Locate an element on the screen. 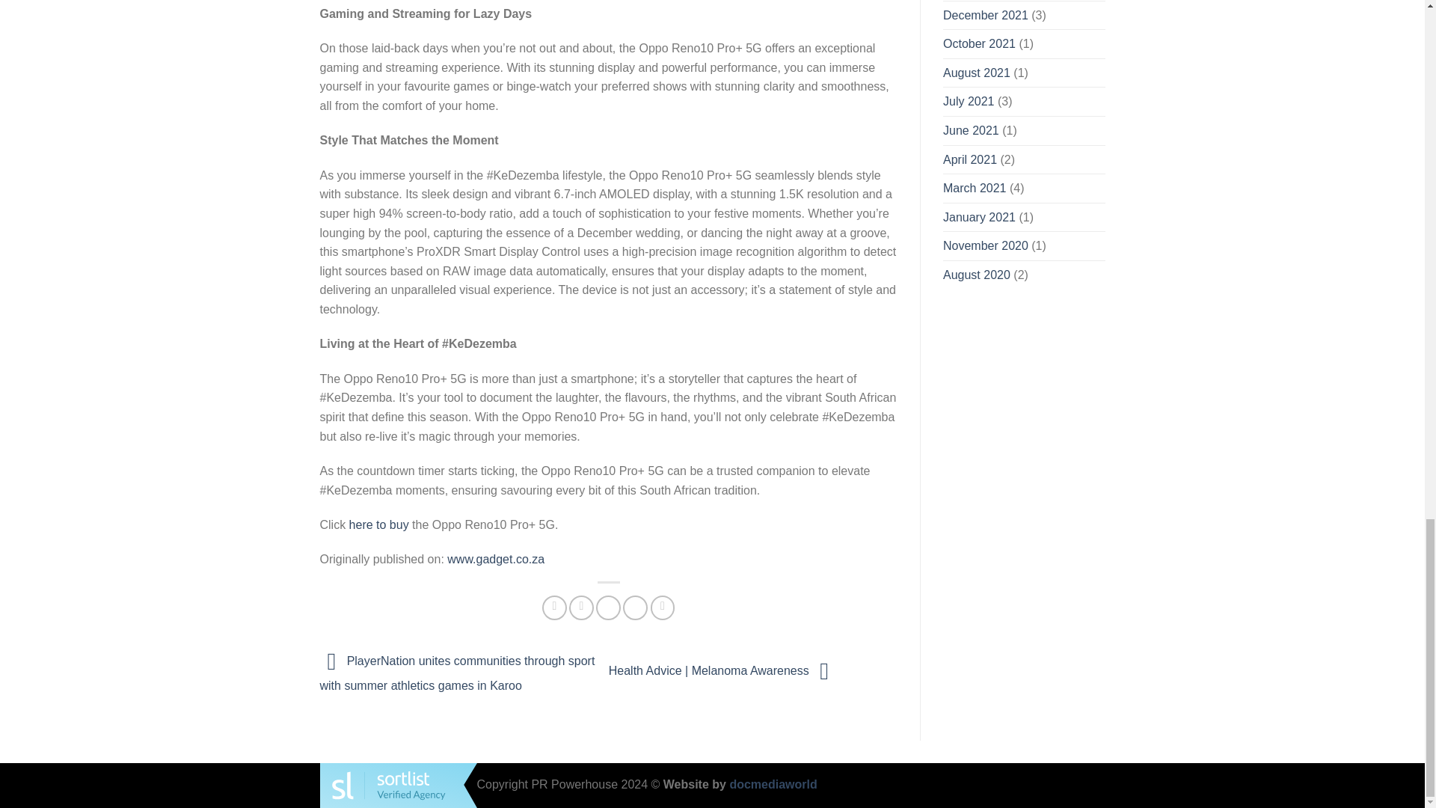  Email to a Friend is located at coordinates (607, 607).